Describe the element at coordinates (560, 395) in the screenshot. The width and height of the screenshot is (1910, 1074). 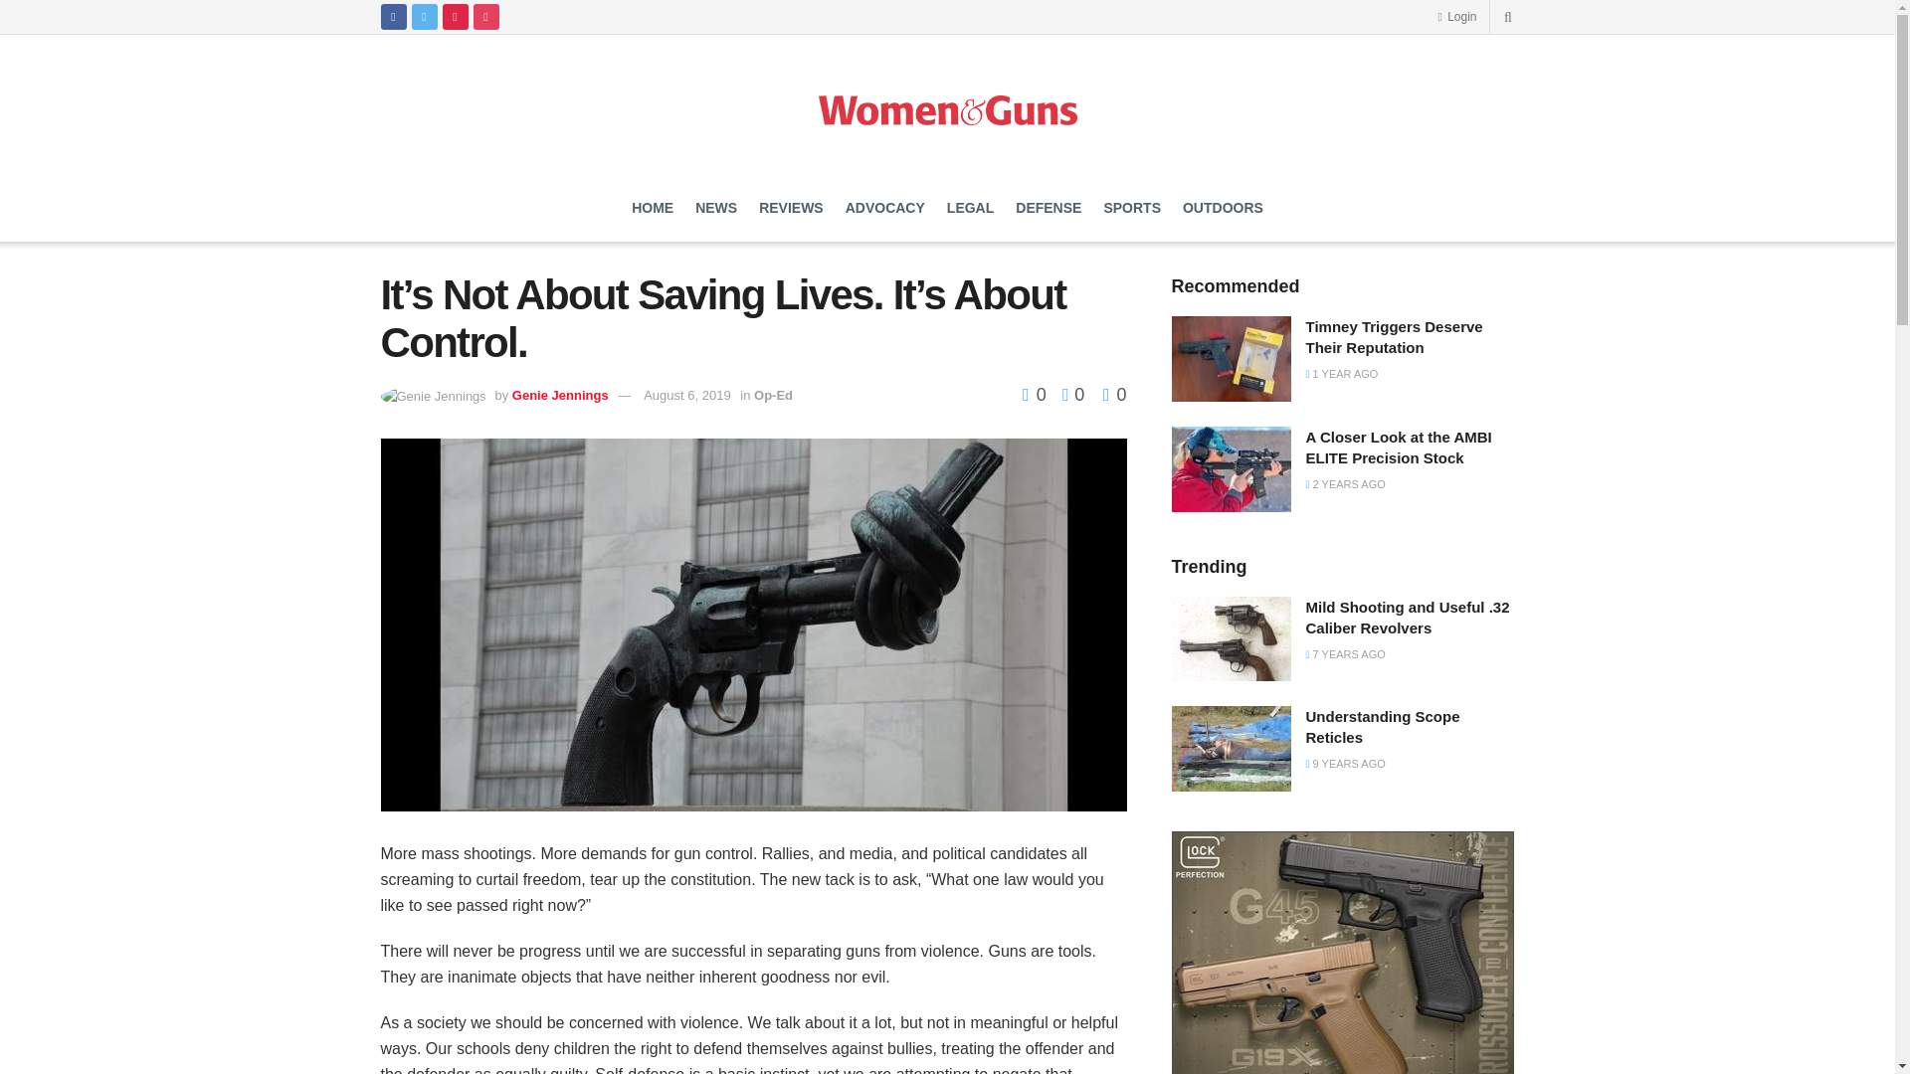
I see `Genie Jennings` at that location.